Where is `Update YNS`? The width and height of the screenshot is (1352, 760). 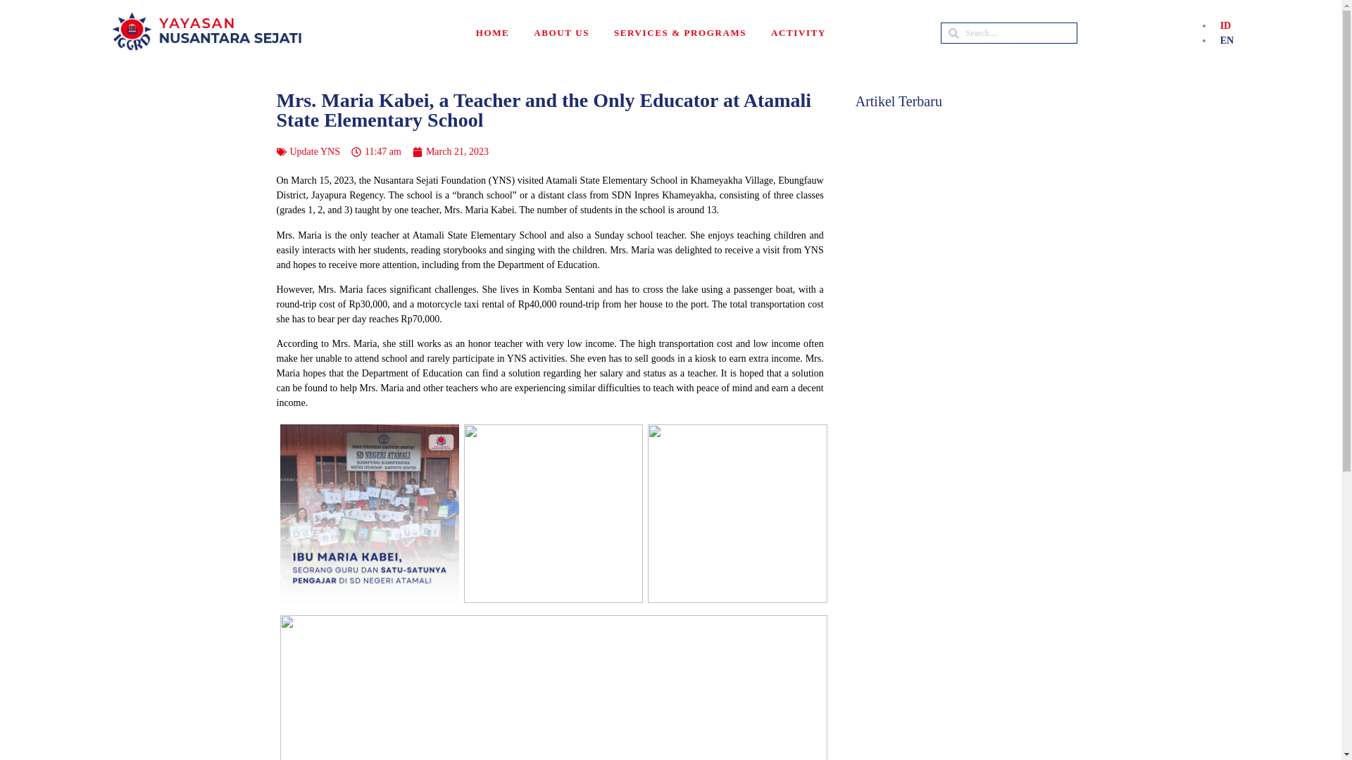 Update YNS is located at coordinates (315, 151).